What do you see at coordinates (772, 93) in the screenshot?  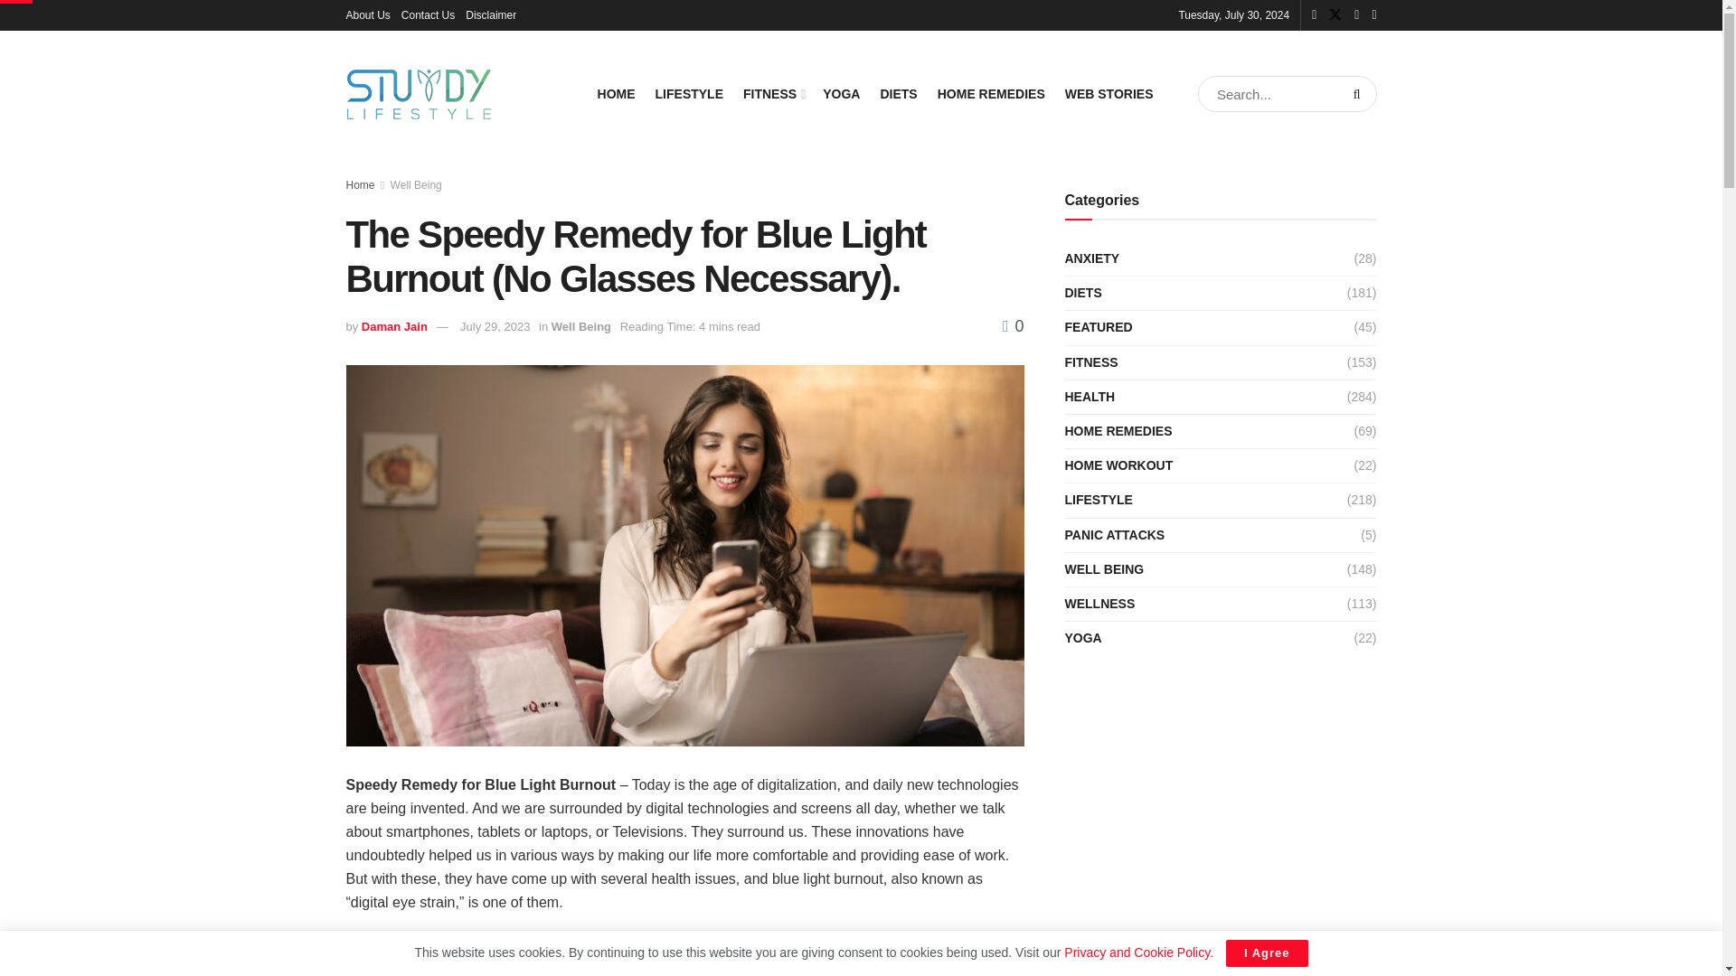 I see `FITNESS` at bounding box center [772, 93].